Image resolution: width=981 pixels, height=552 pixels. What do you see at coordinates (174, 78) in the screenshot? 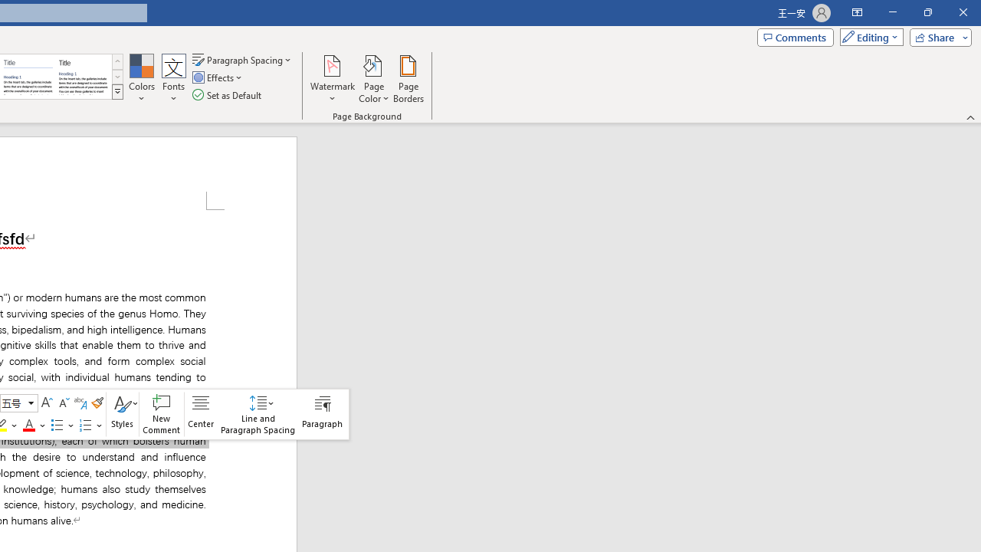
I see `Fonts` at bounding box center [174, 78].